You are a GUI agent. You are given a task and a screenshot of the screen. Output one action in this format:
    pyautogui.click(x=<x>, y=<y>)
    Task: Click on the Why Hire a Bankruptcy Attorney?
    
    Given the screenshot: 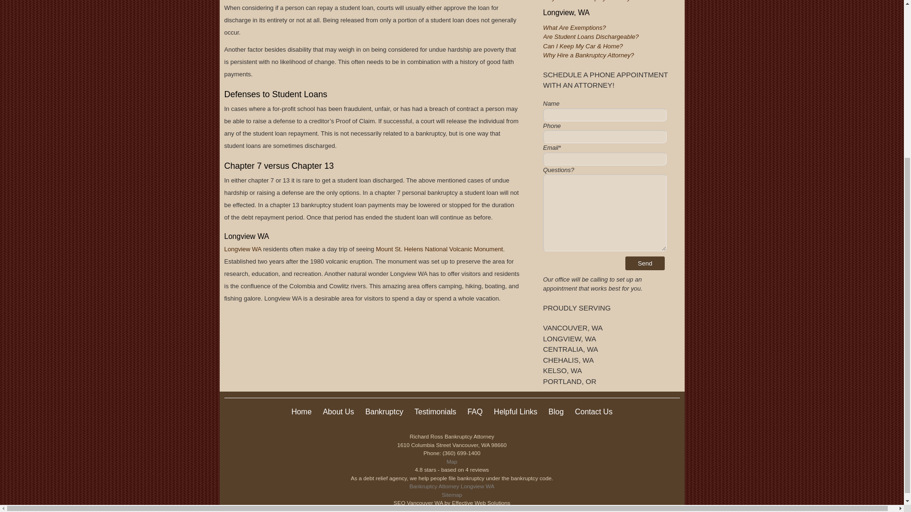 What is the action you would take?
    pyautogui.click(x=588, y=1)
    